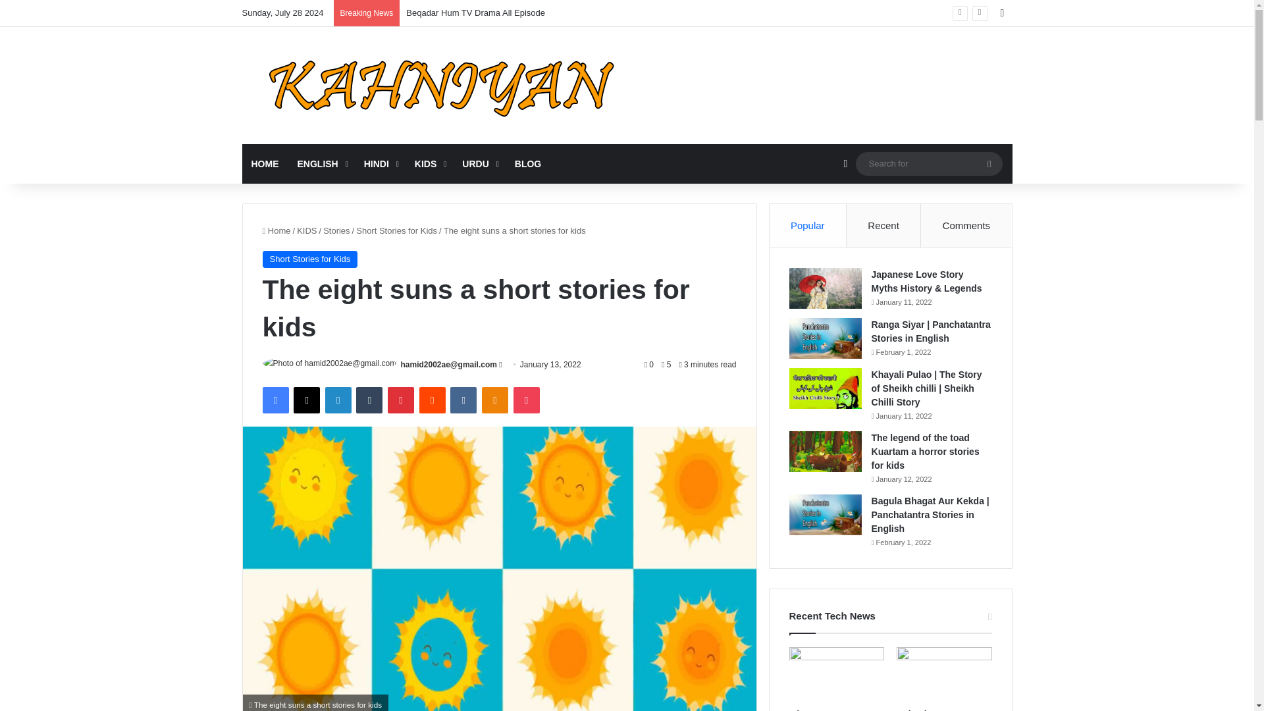  I want to click on Home, so click(276, 230).